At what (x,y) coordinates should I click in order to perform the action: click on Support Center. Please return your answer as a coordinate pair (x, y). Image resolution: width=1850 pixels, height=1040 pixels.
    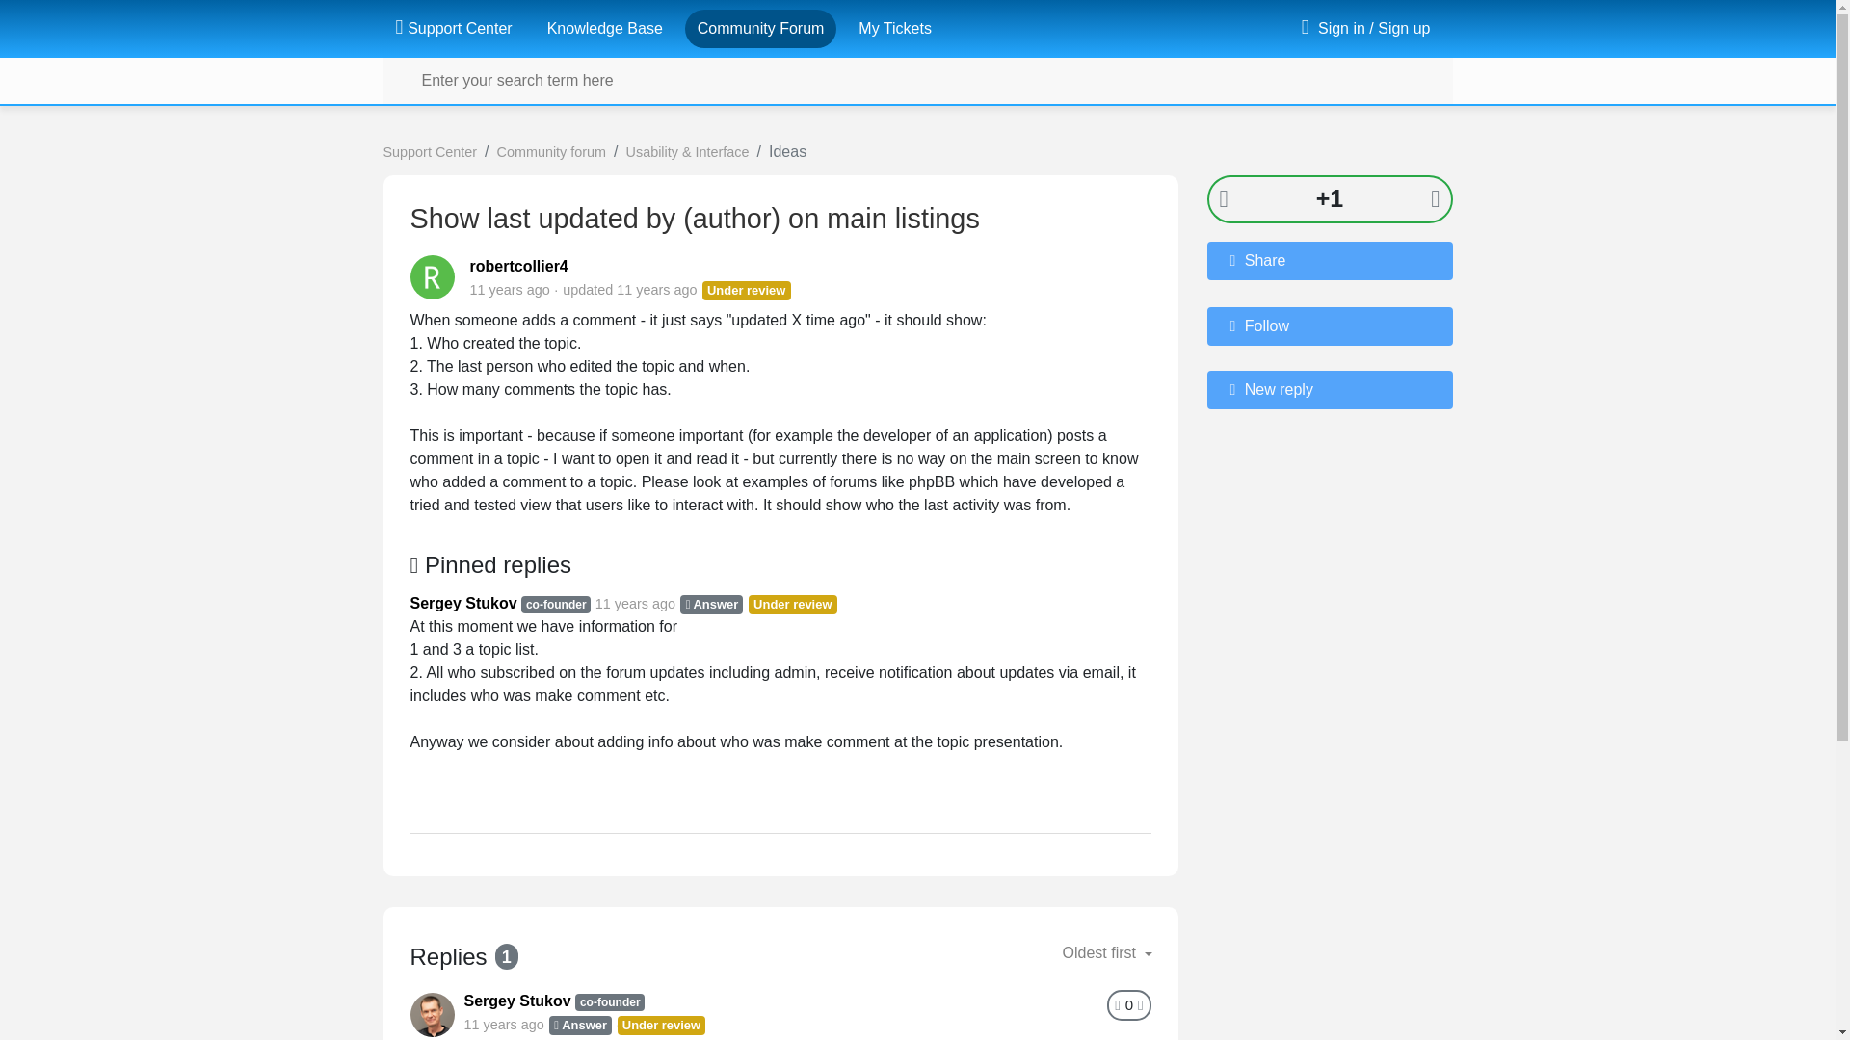
    Looking at the image, I should click on (430, 152).